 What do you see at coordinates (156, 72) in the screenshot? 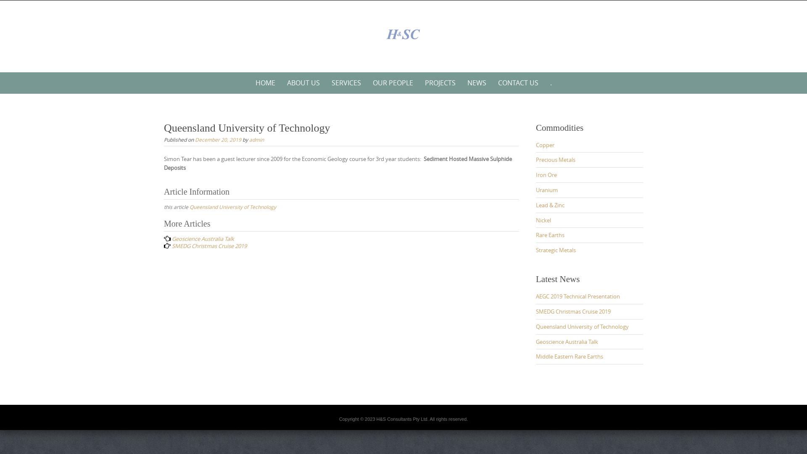
I see `Skip to content` at bounding box center [156, 72].